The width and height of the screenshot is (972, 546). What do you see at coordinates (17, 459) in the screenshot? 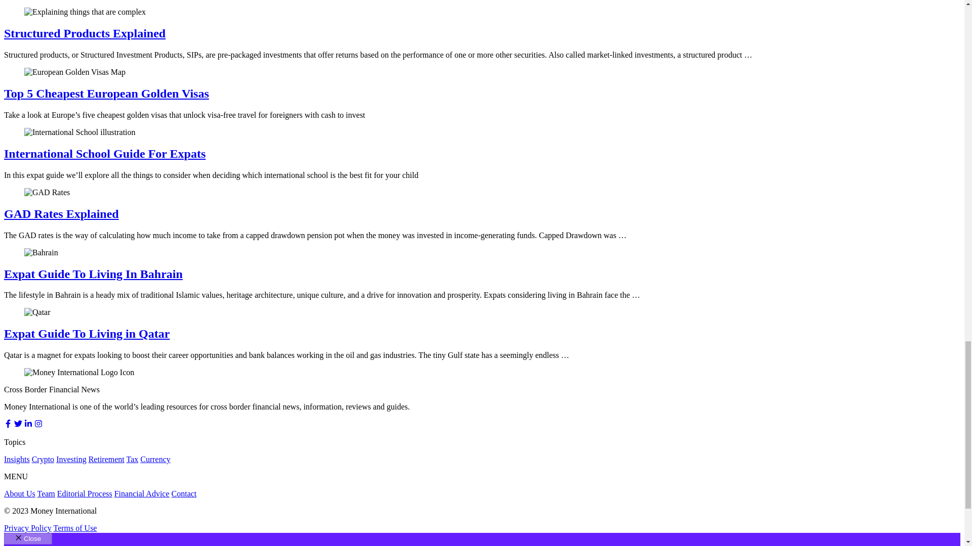
I see `Insights` at bounding box center [17, 459].